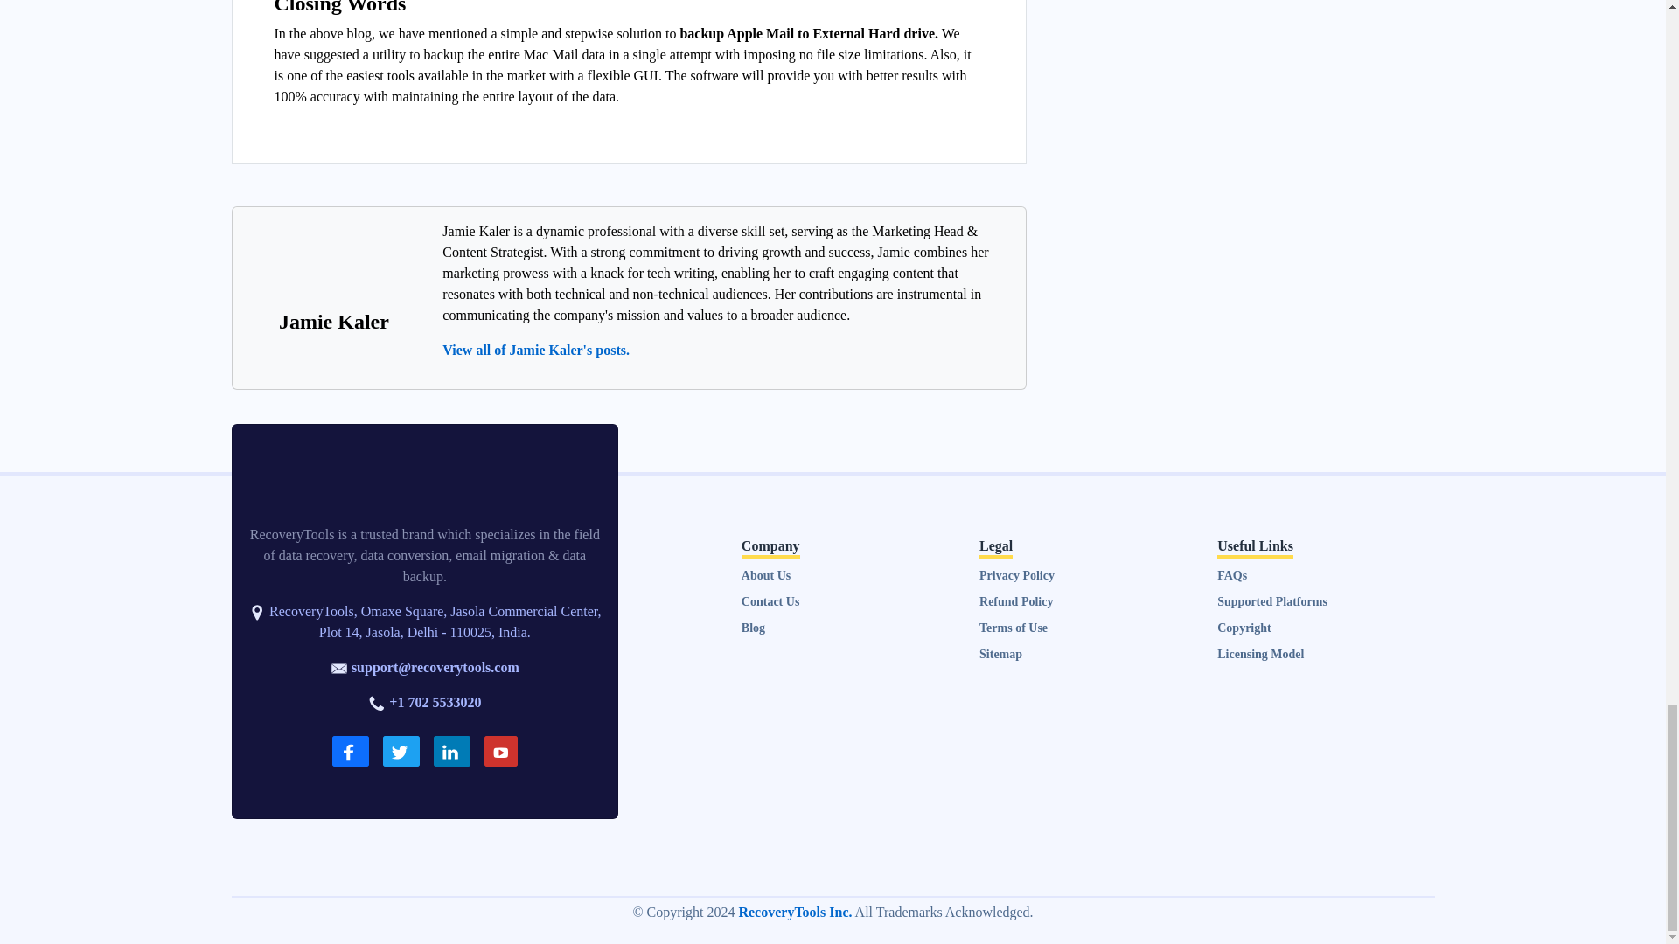 The width and height of the screenshot is (1679, 944). What do you see at coordinates (754, 628) in the screenshot?
I see `Blog` at bounding box center [754, 628].